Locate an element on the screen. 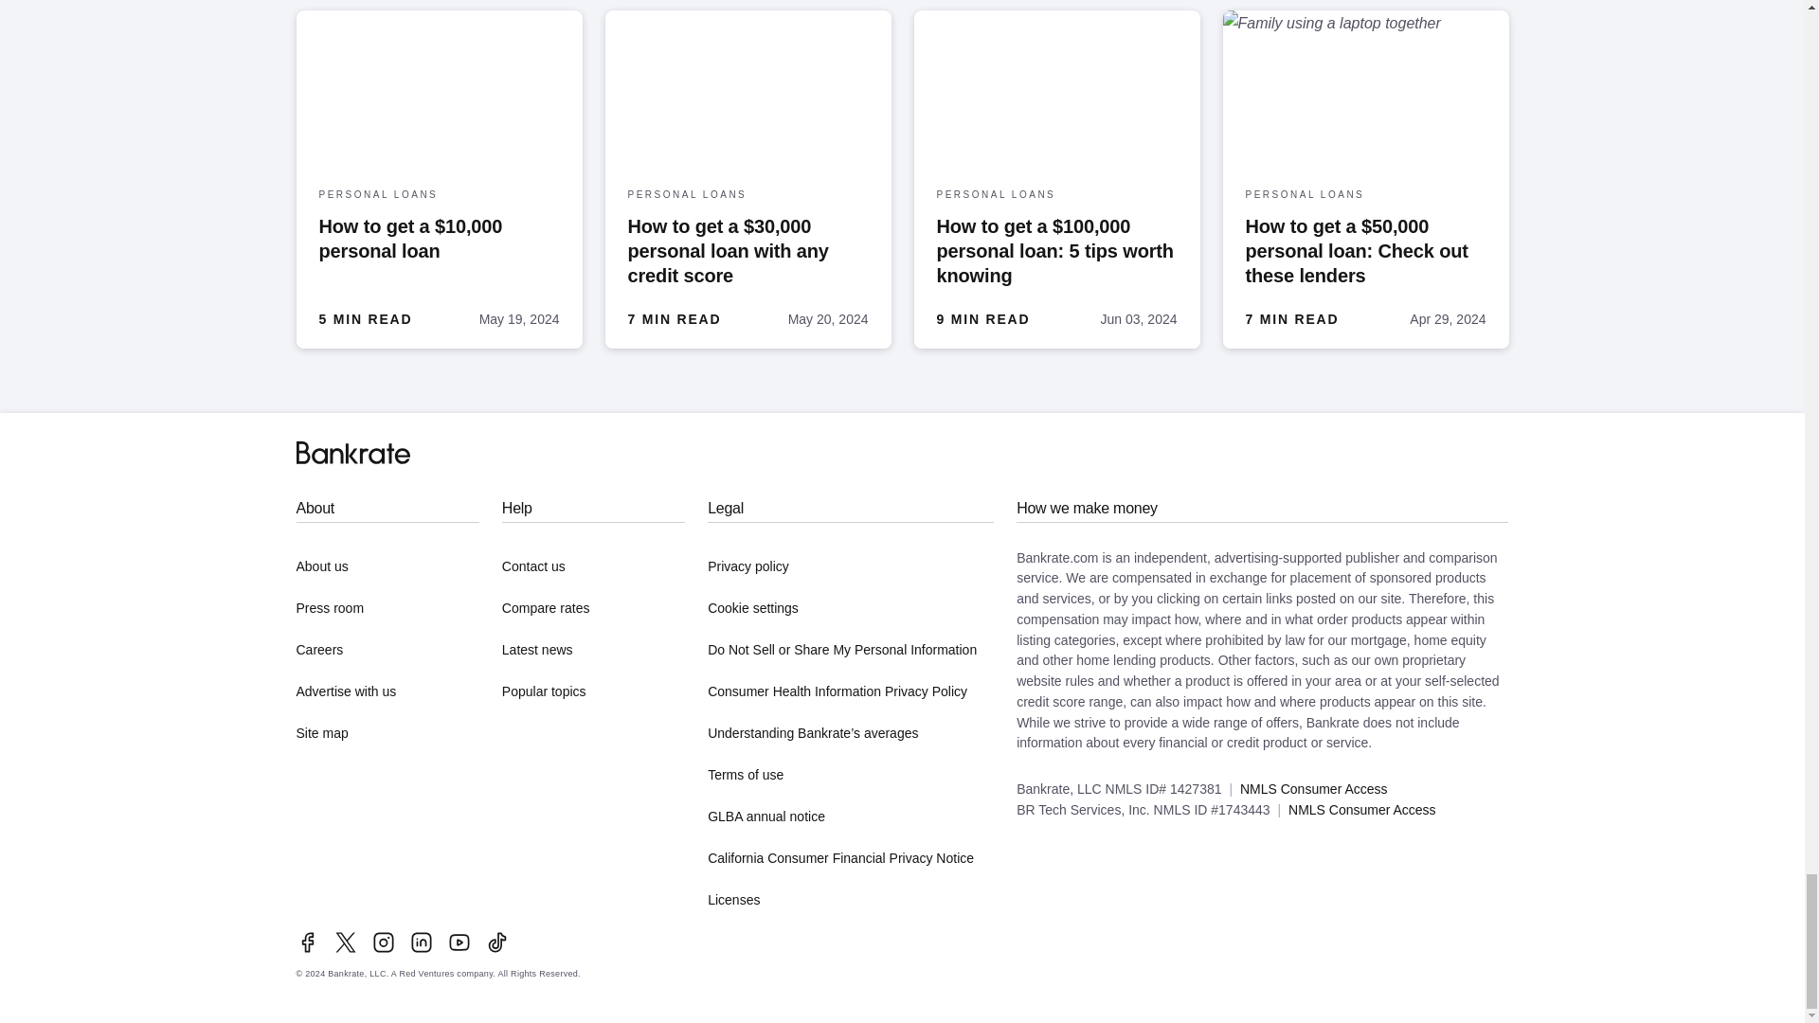 Image resolution: width=1819 pixels, height=1023 pixels. Twitter logo is located at coordinates (345, 942).